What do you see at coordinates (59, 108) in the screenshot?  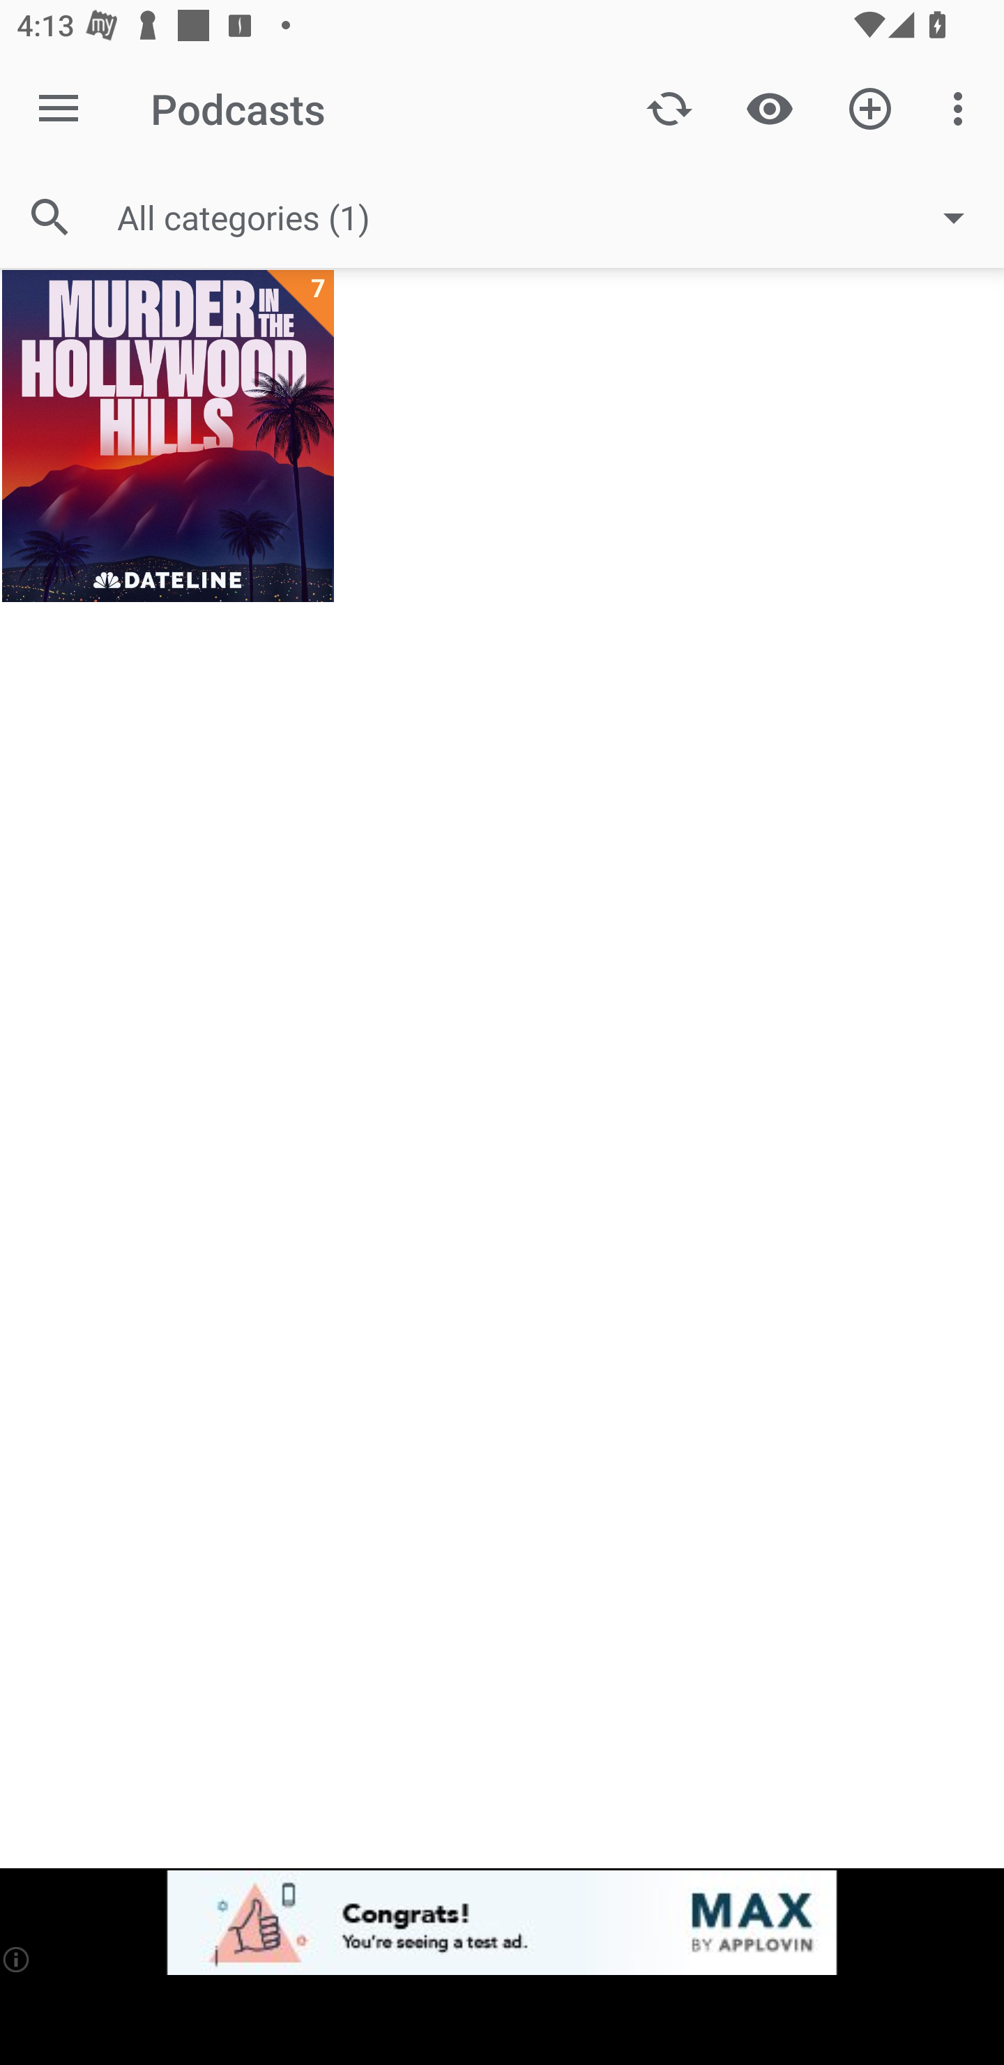 I see `Open navigation sidebar` at bounding box center [59, 108].